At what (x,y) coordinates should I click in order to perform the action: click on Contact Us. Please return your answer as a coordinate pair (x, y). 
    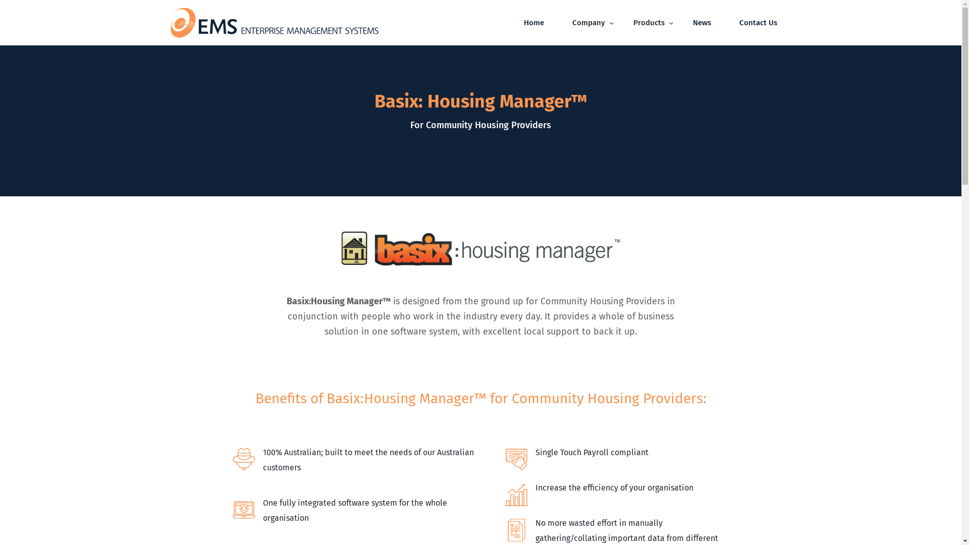
    Looking at the image, I should click on (758, 23).